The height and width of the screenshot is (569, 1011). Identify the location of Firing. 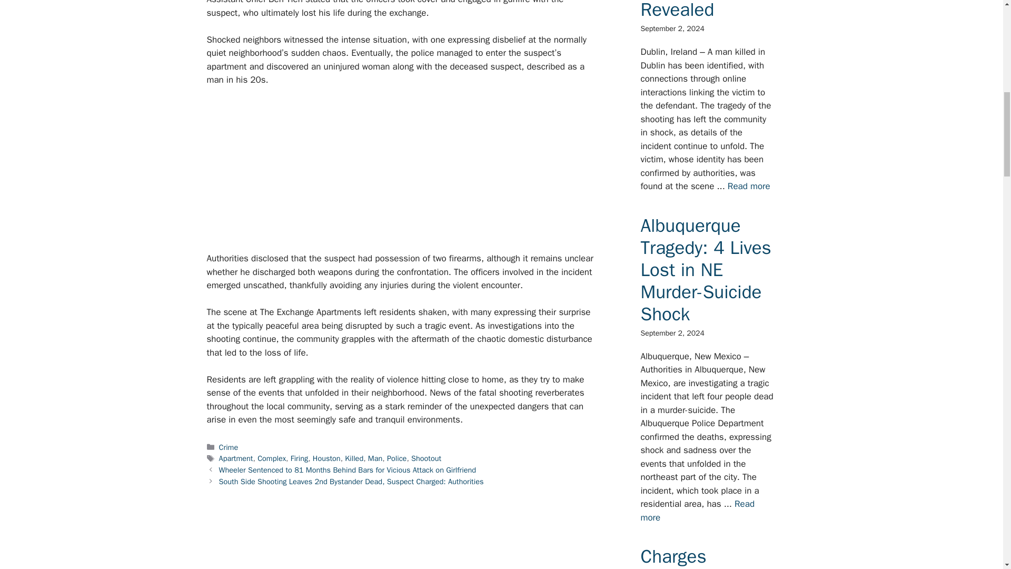
(299, 458).